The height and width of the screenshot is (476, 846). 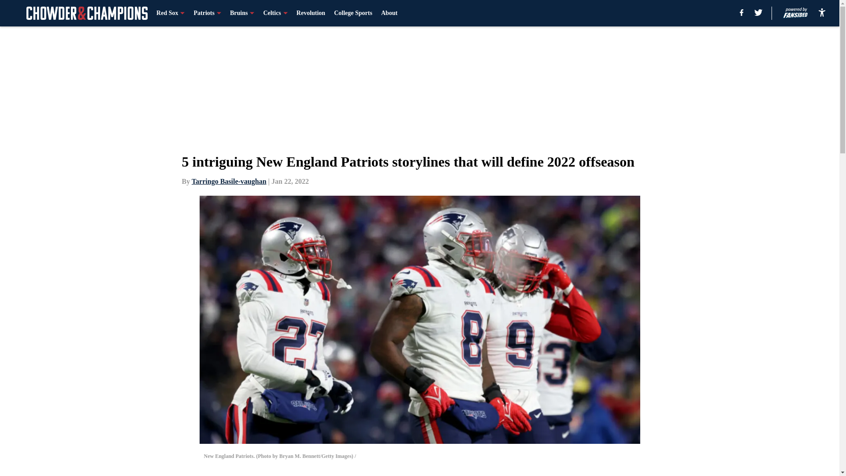 I want to click on Tarringo Basile-vaughan, so click(x=229, y=181).